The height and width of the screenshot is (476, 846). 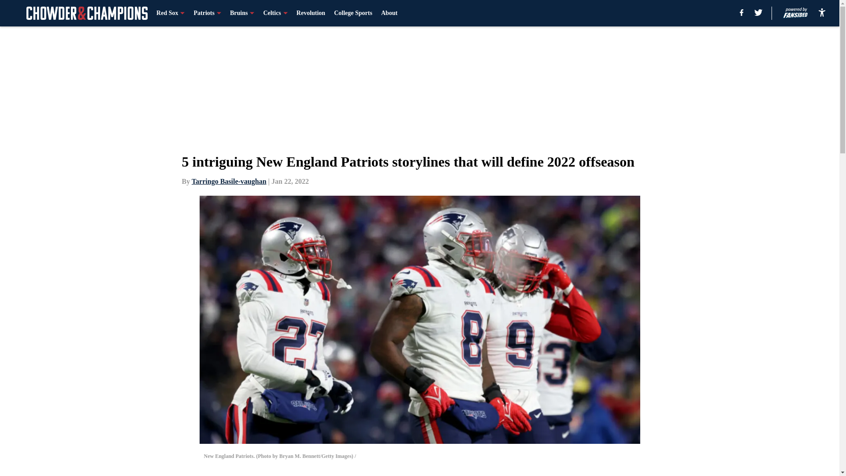 I want to click on Tarringo Basile-vaughan, so click(x=229, y=181).